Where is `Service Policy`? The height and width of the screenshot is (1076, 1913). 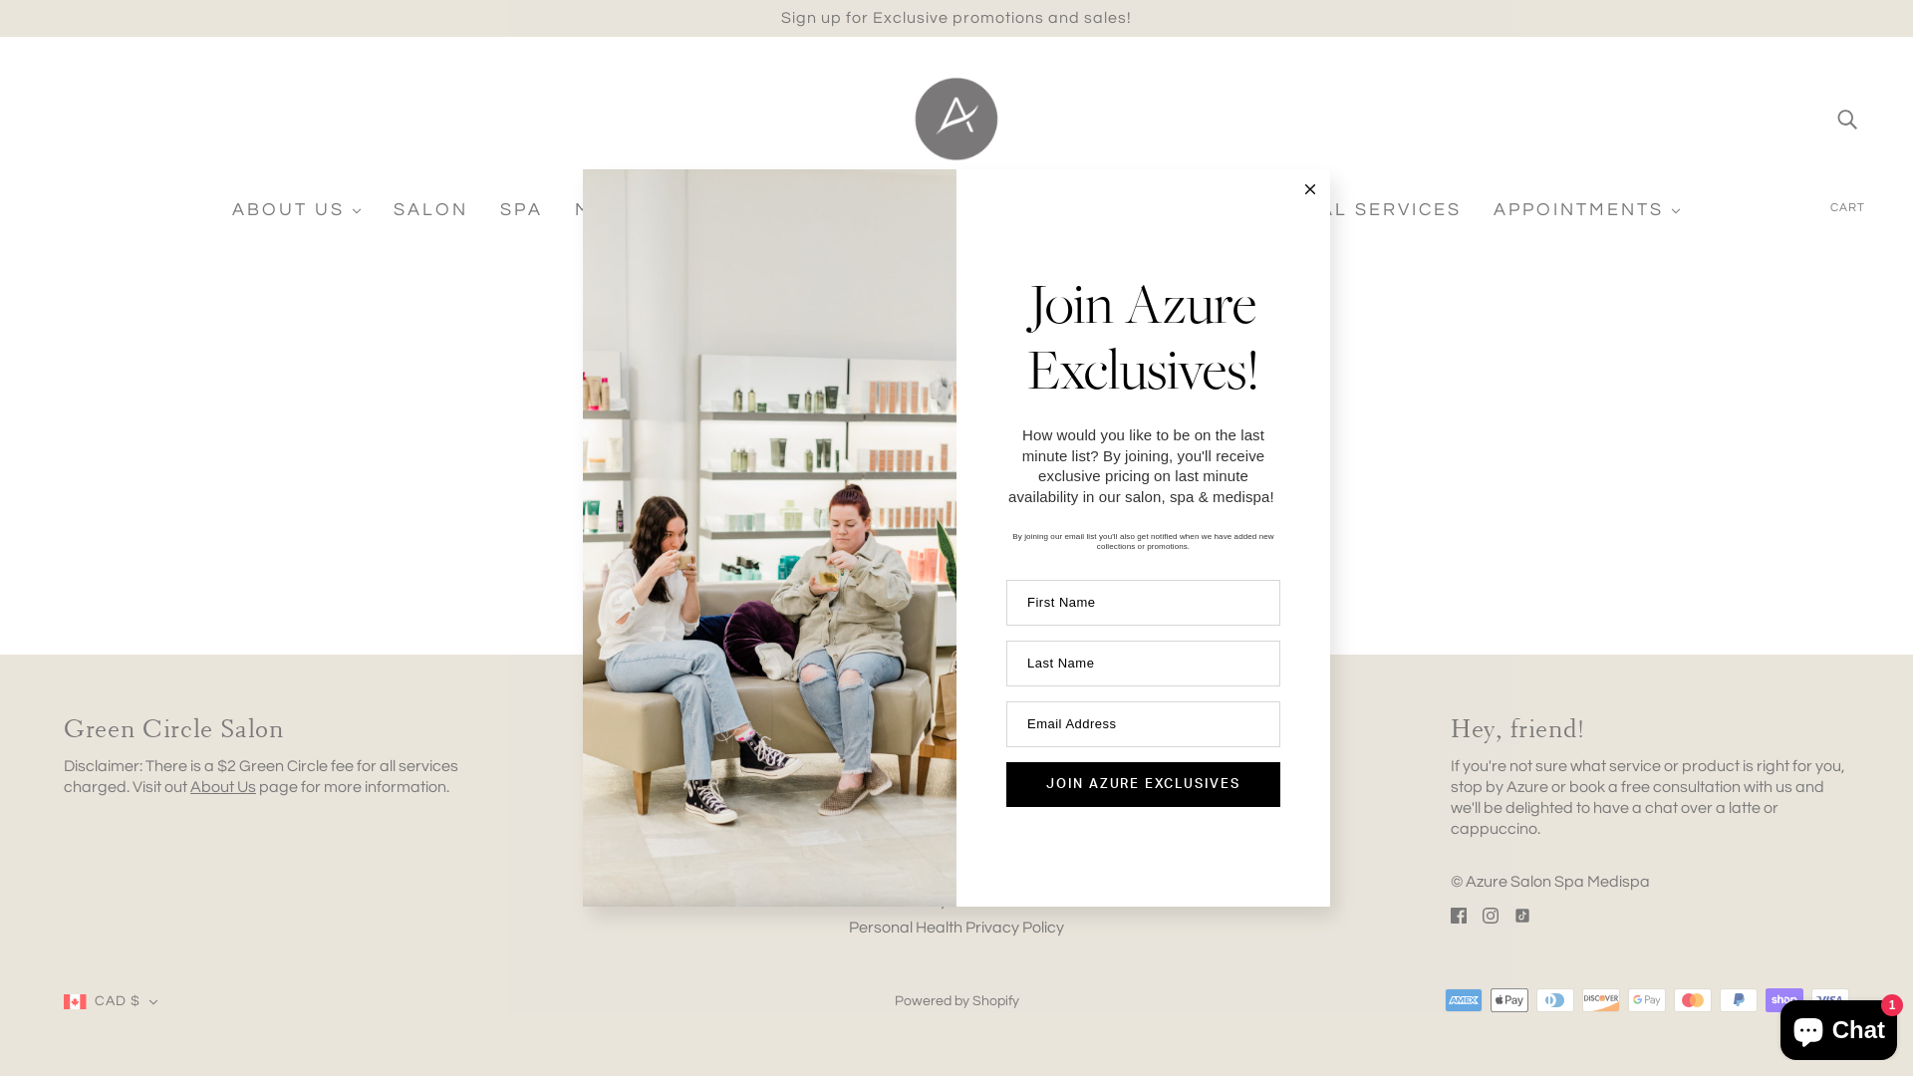
Service Policy is located at coordinates (899, 901).